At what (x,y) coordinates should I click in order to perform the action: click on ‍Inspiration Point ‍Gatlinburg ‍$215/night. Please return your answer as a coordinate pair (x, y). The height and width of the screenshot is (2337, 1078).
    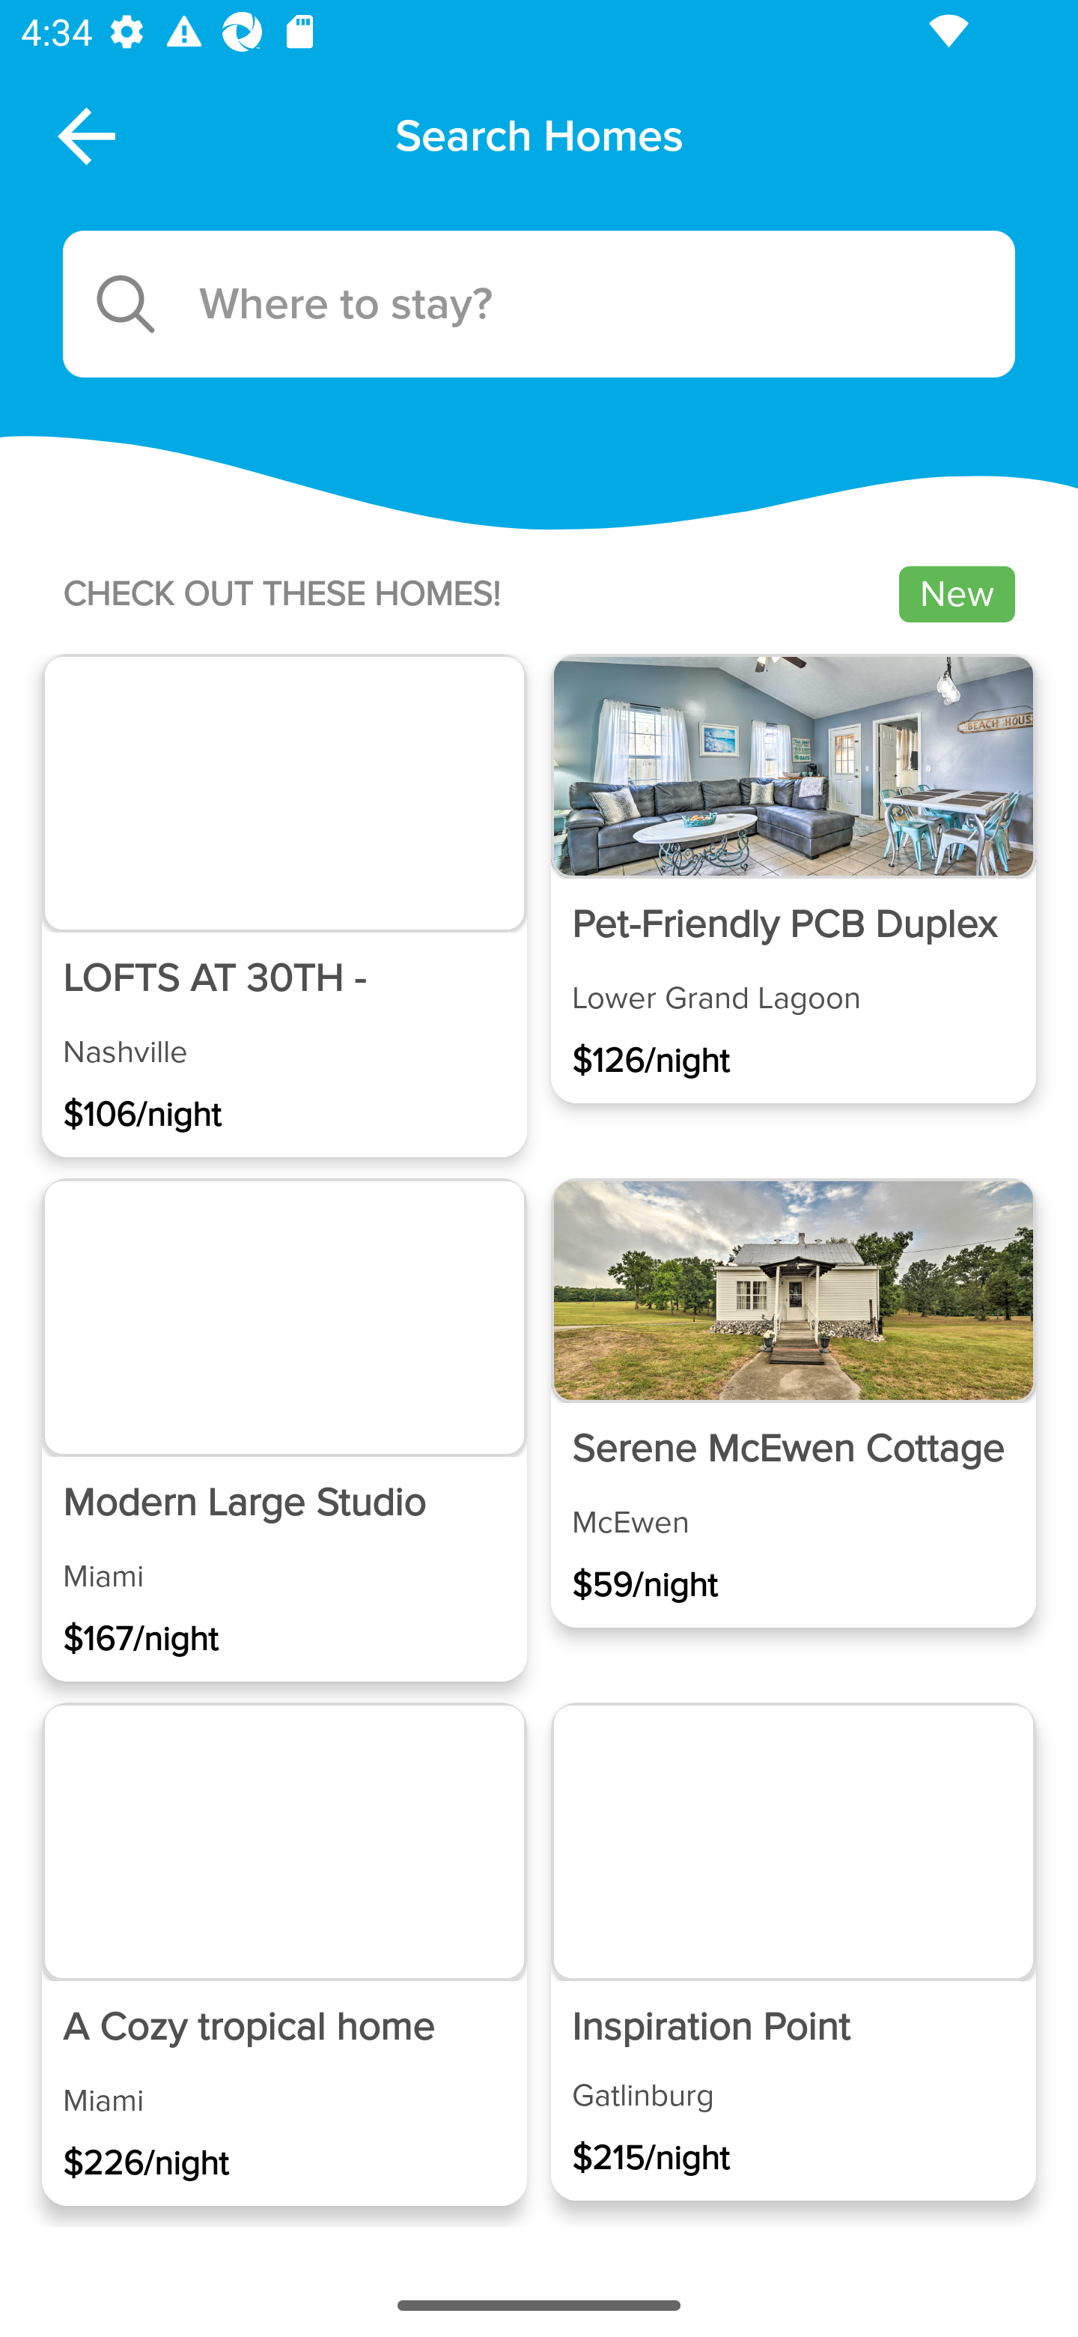
    Looking at the image, I should click on (793, 1952).